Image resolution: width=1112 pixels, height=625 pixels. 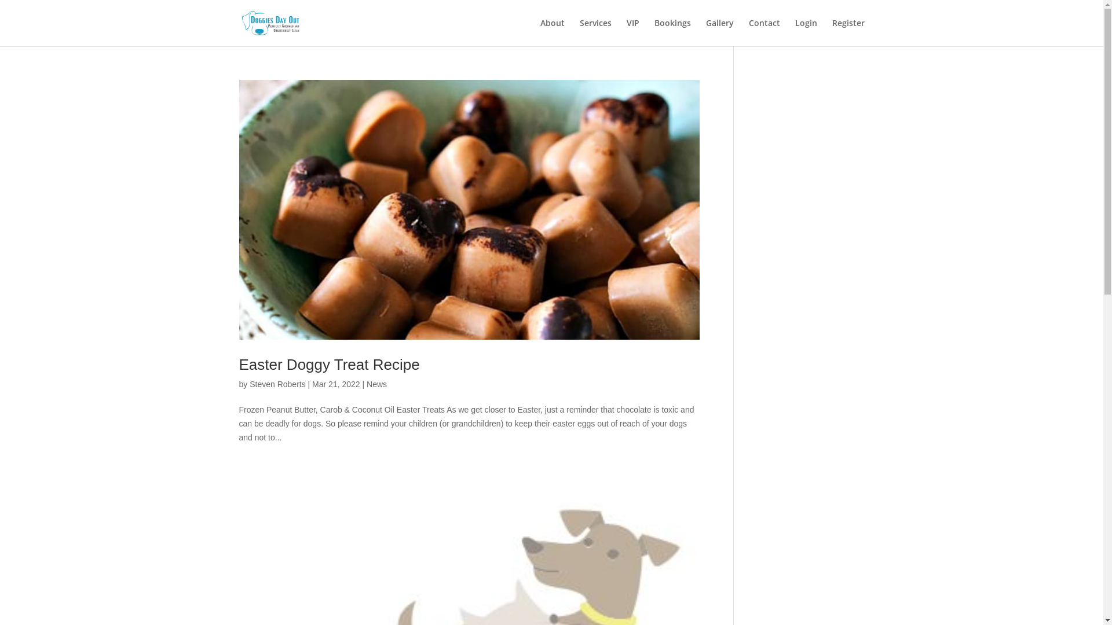 What do you see at coordinates (764, 32) in the screenshot?
I see `Contact` at bounding box center [764, 32].